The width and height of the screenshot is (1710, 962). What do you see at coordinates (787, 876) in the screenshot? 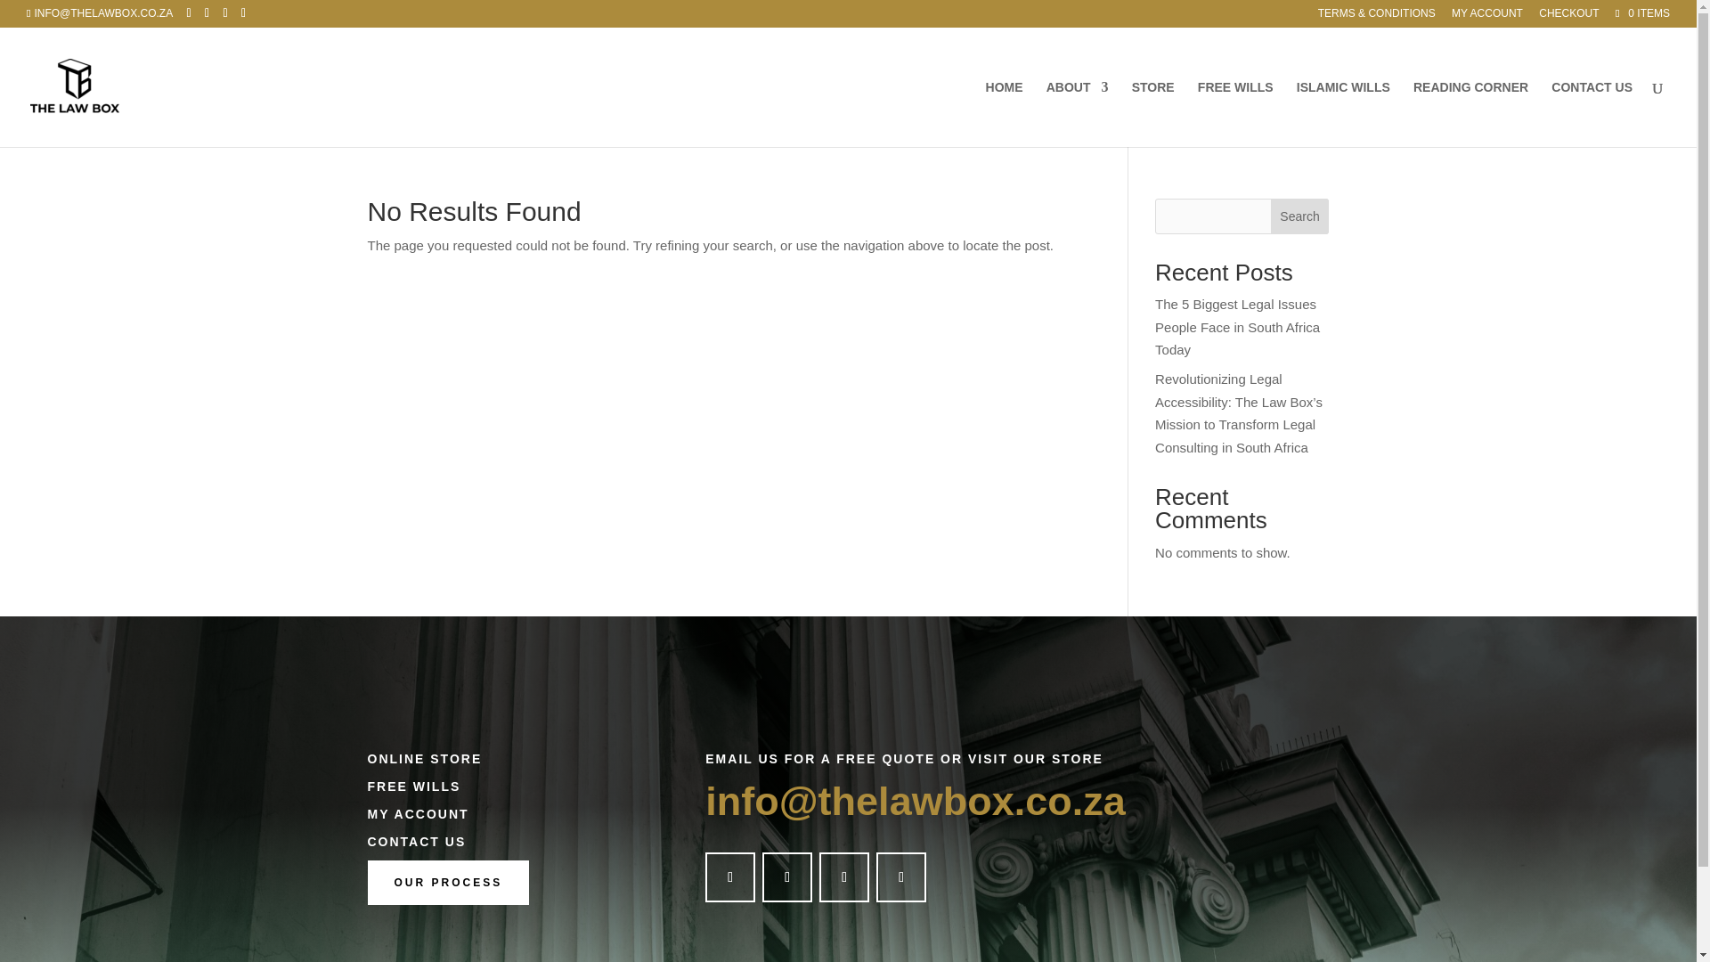
I see `Follow on X` at bounding box center [787, 876].